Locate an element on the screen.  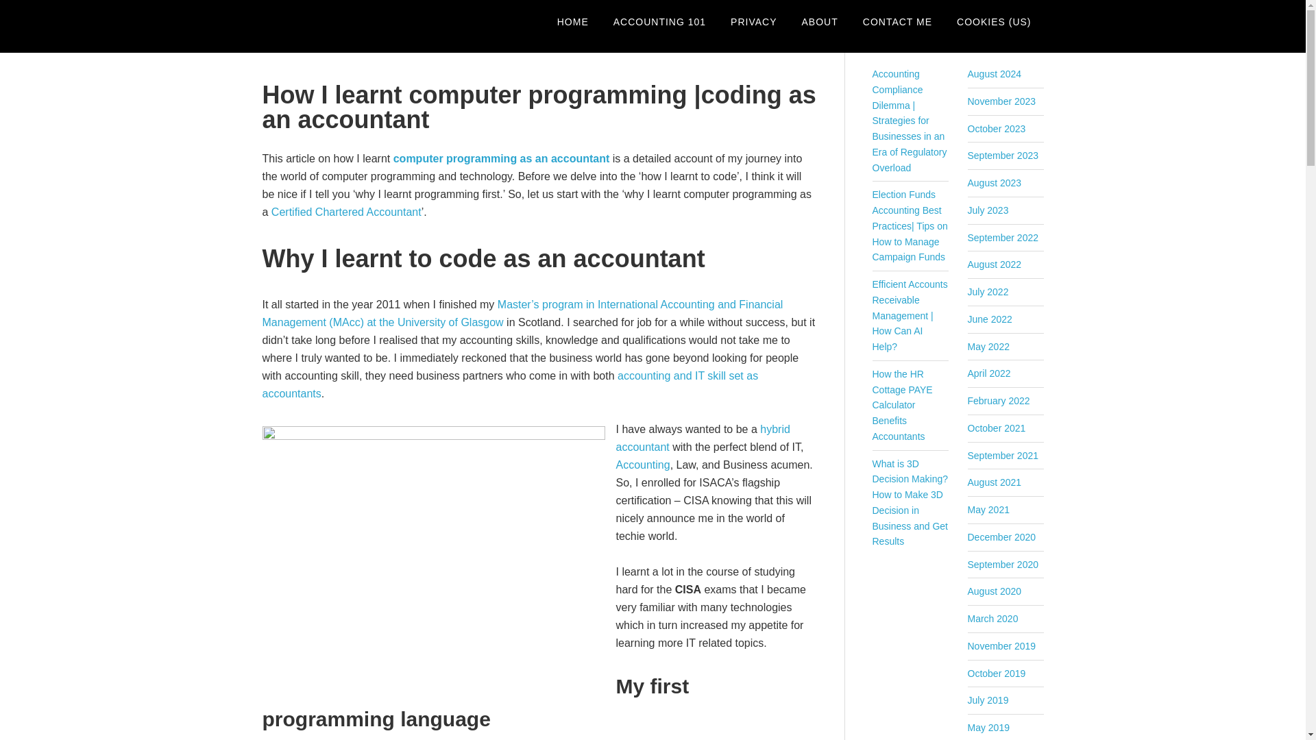
Certified Chartered Accountant is located at coordinates (345, 212).